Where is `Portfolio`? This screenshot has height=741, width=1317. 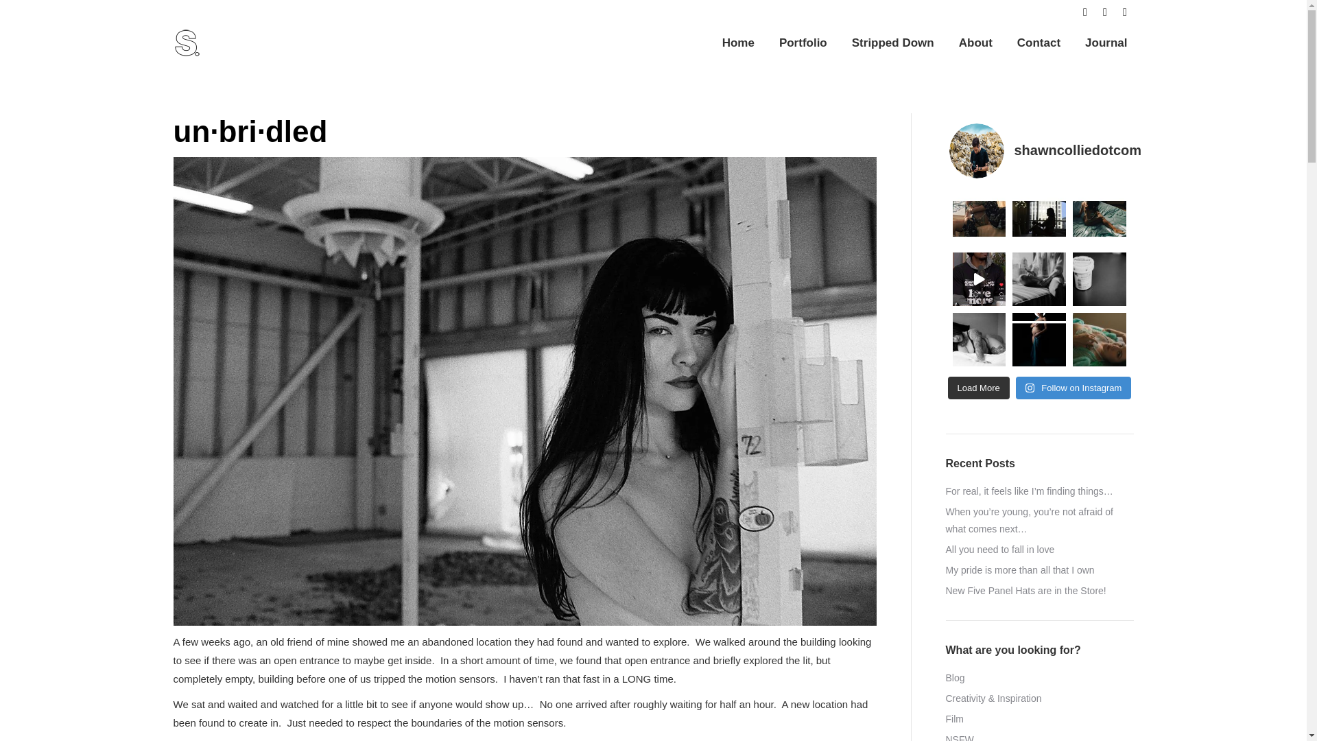
Portfolio is located at coordinates (803, 43).